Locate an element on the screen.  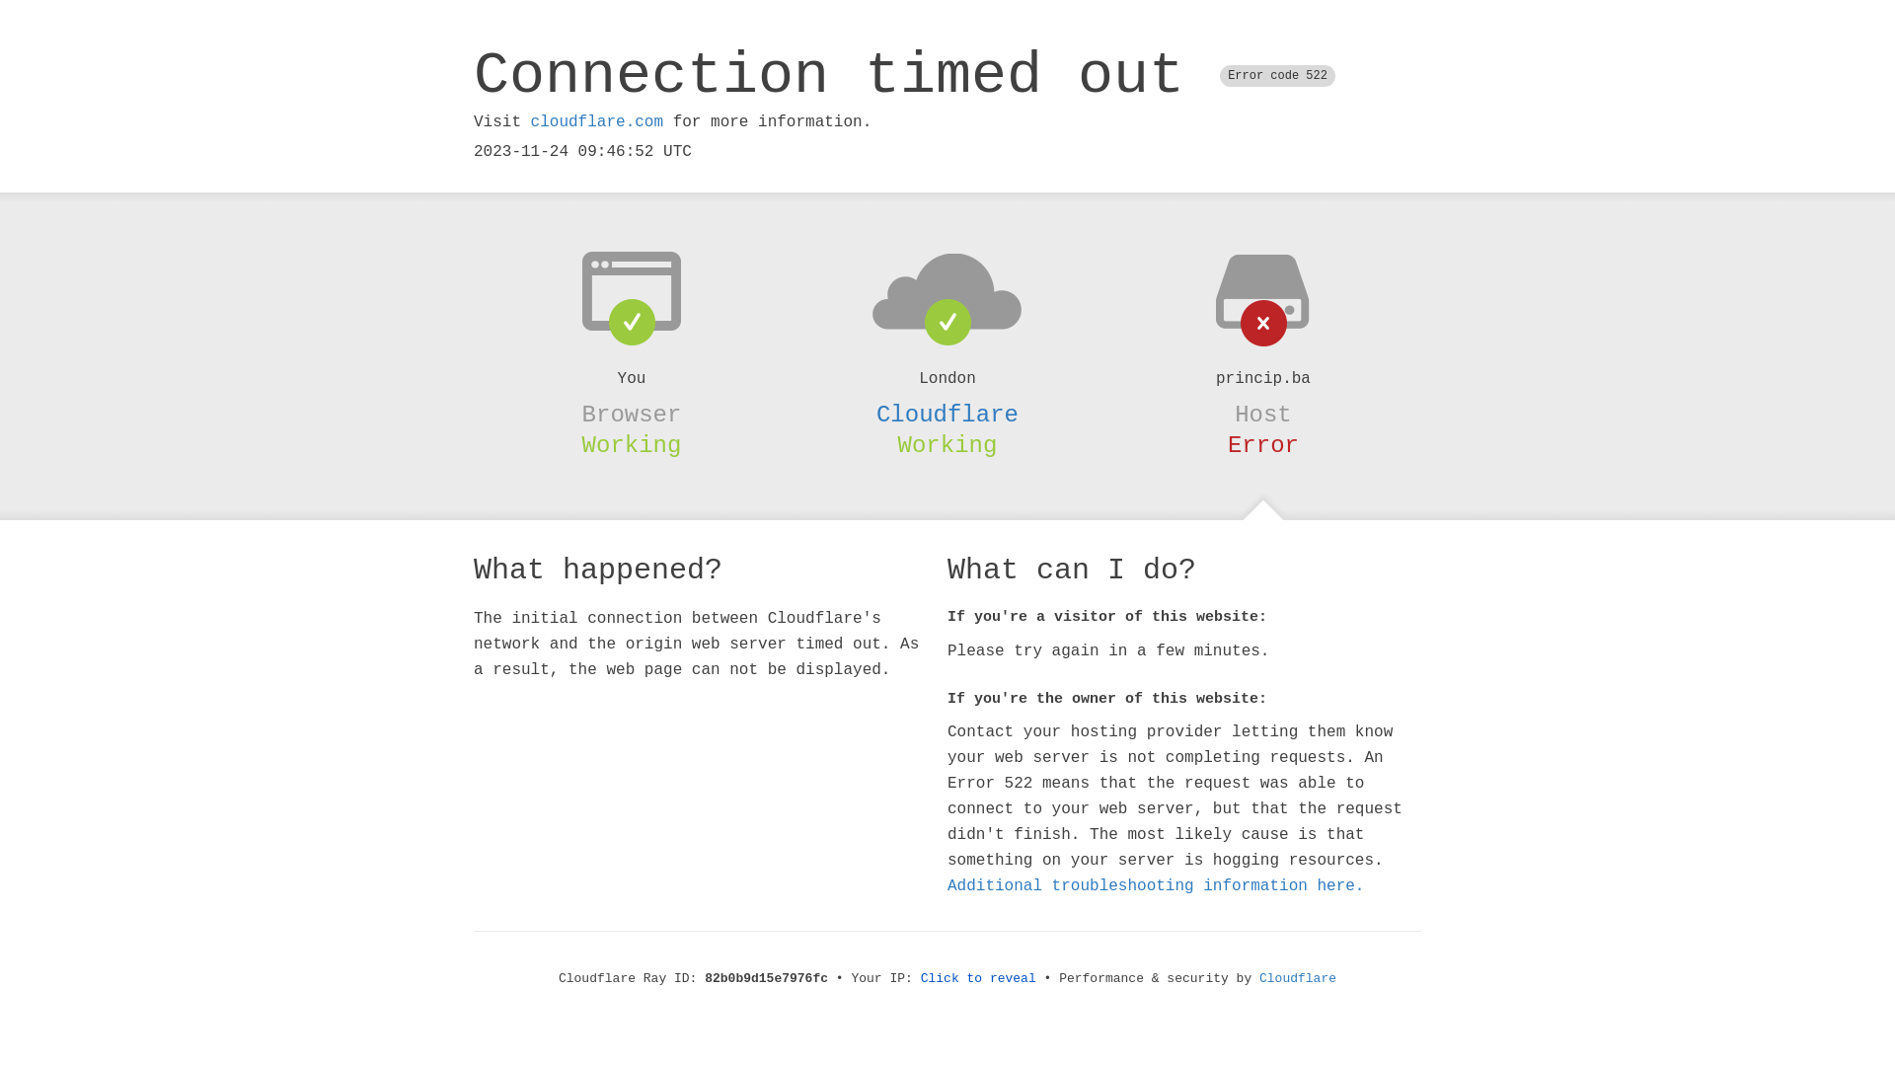
Additional troubleshooting information here. is located at coordinates (1156, 886).